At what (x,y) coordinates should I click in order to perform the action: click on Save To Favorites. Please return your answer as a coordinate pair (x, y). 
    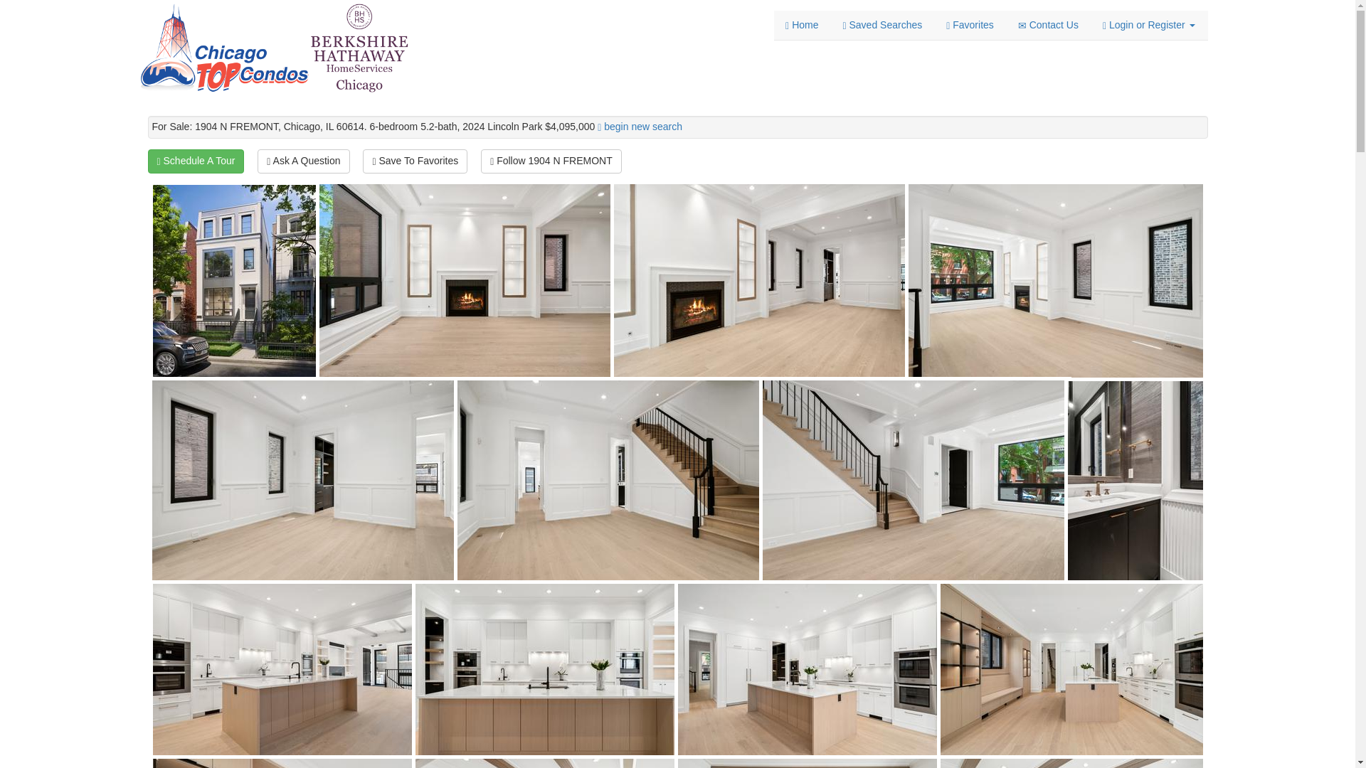
    Looking at the image, I should click on (415, 161).